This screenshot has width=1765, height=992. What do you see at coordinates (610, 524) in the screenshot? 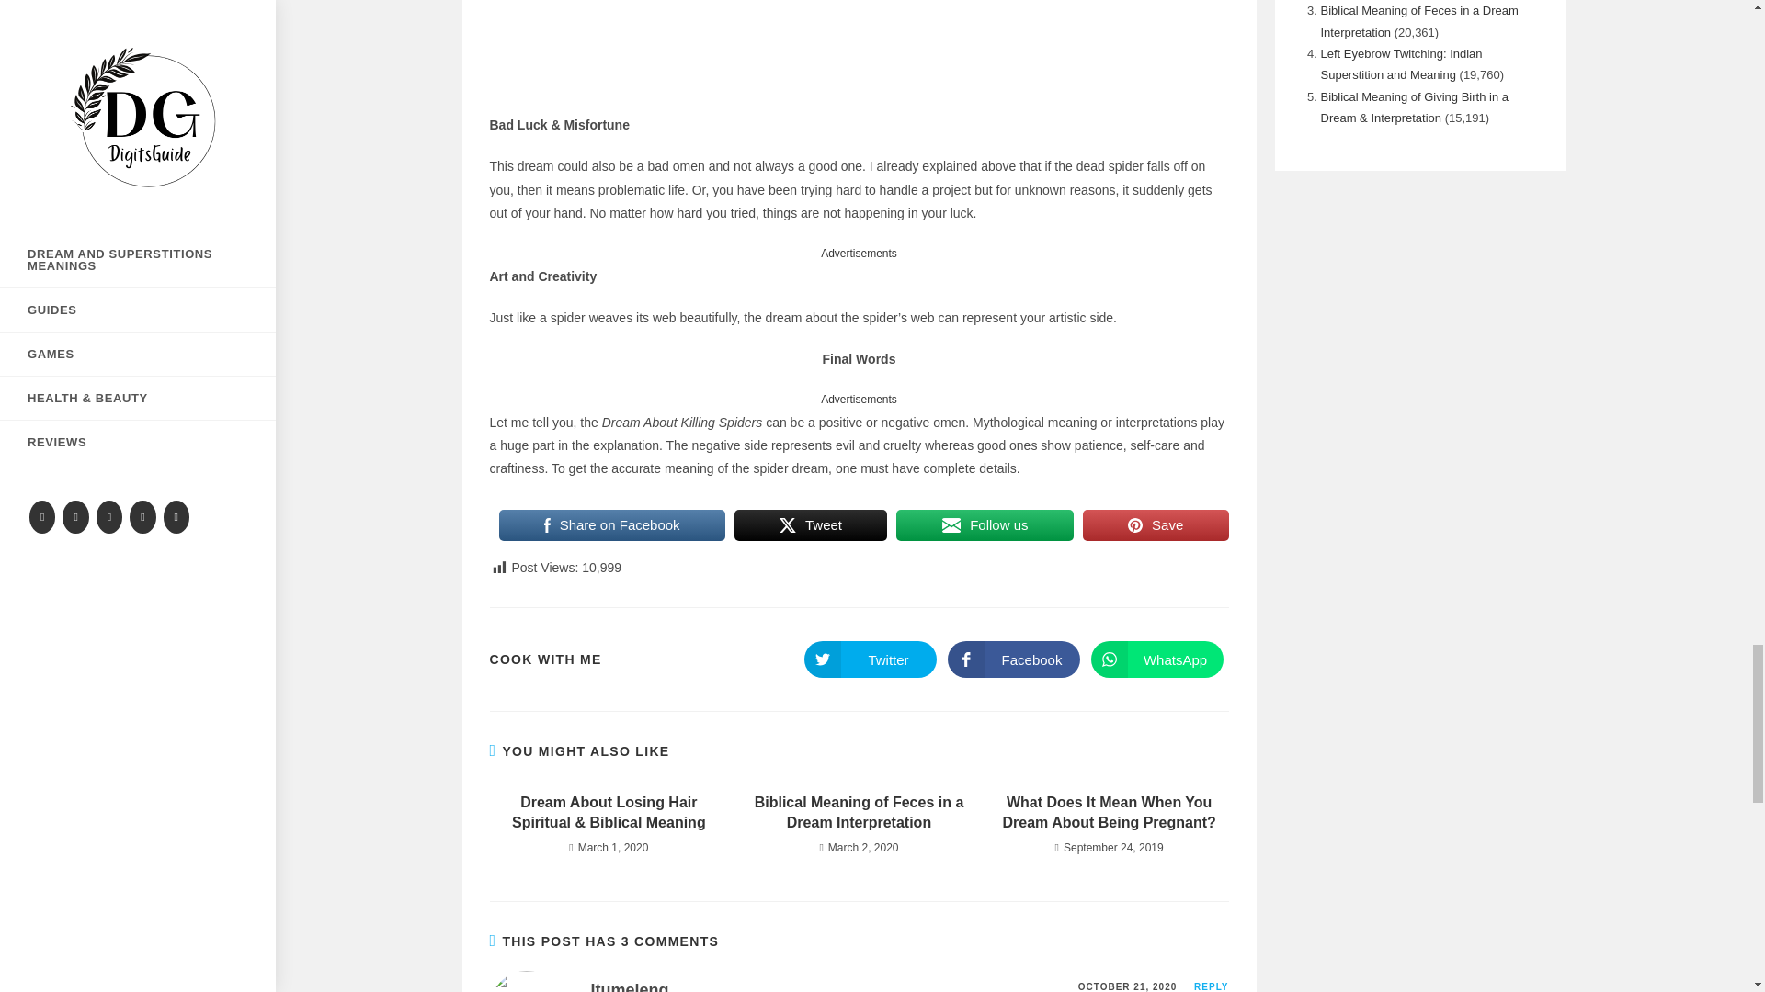
I see `Share on Facebook` at bounding box center [610, 524].